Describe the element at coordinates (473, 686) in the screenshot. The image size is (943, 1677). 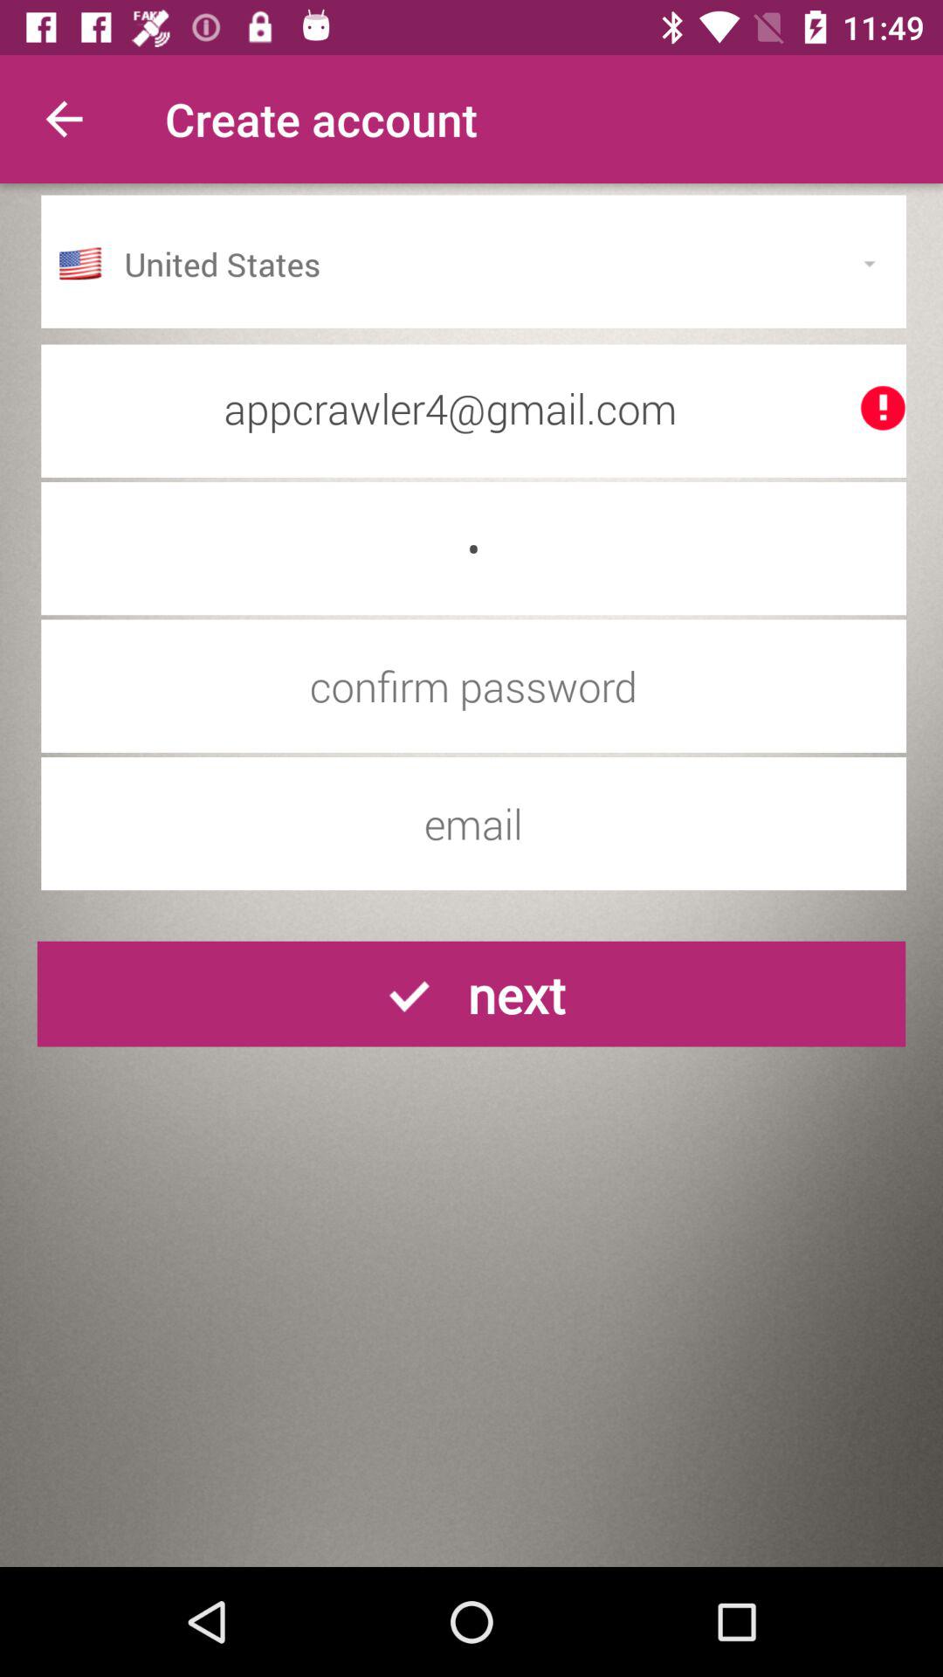
I see `enter password again` at that location.